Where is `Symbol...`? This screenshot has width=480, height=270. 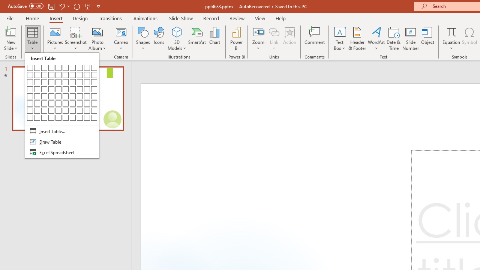 Symbol... is located at coordinates (469, 38).